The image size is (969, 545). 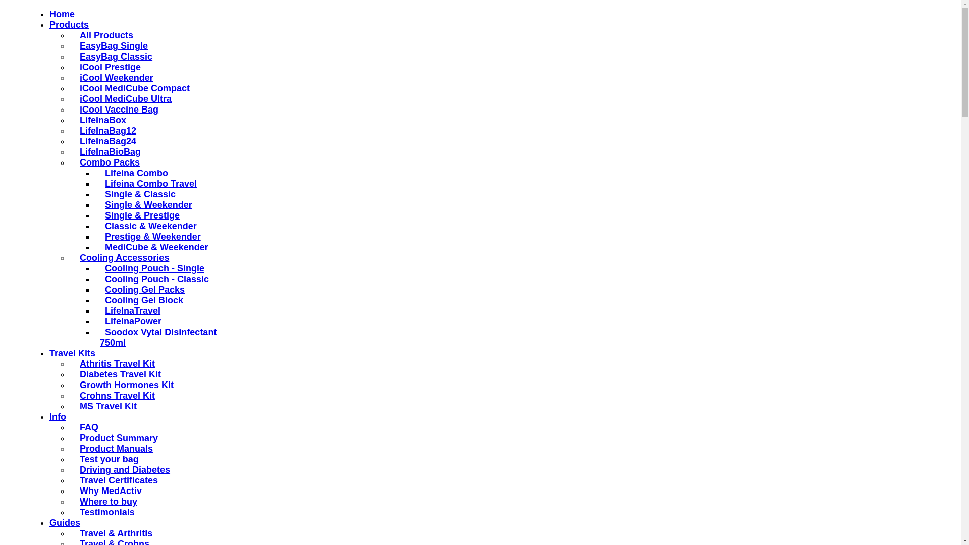 I want to click on Cooling Gel Packs, so click(x=142, y=290).